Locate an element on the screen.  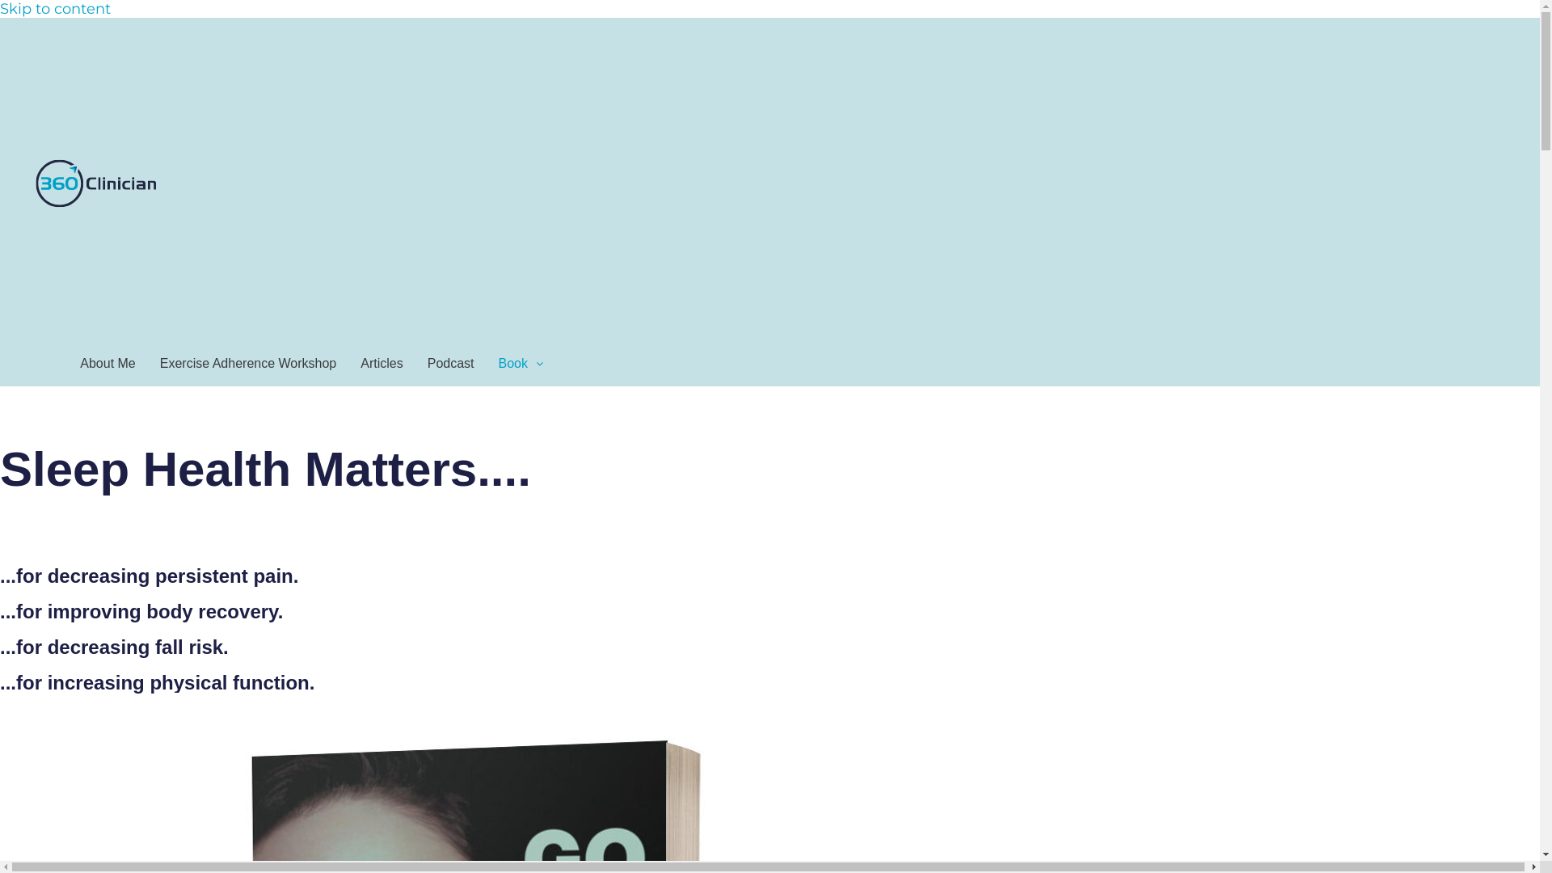
About Me is located at coordinates (108, 364).